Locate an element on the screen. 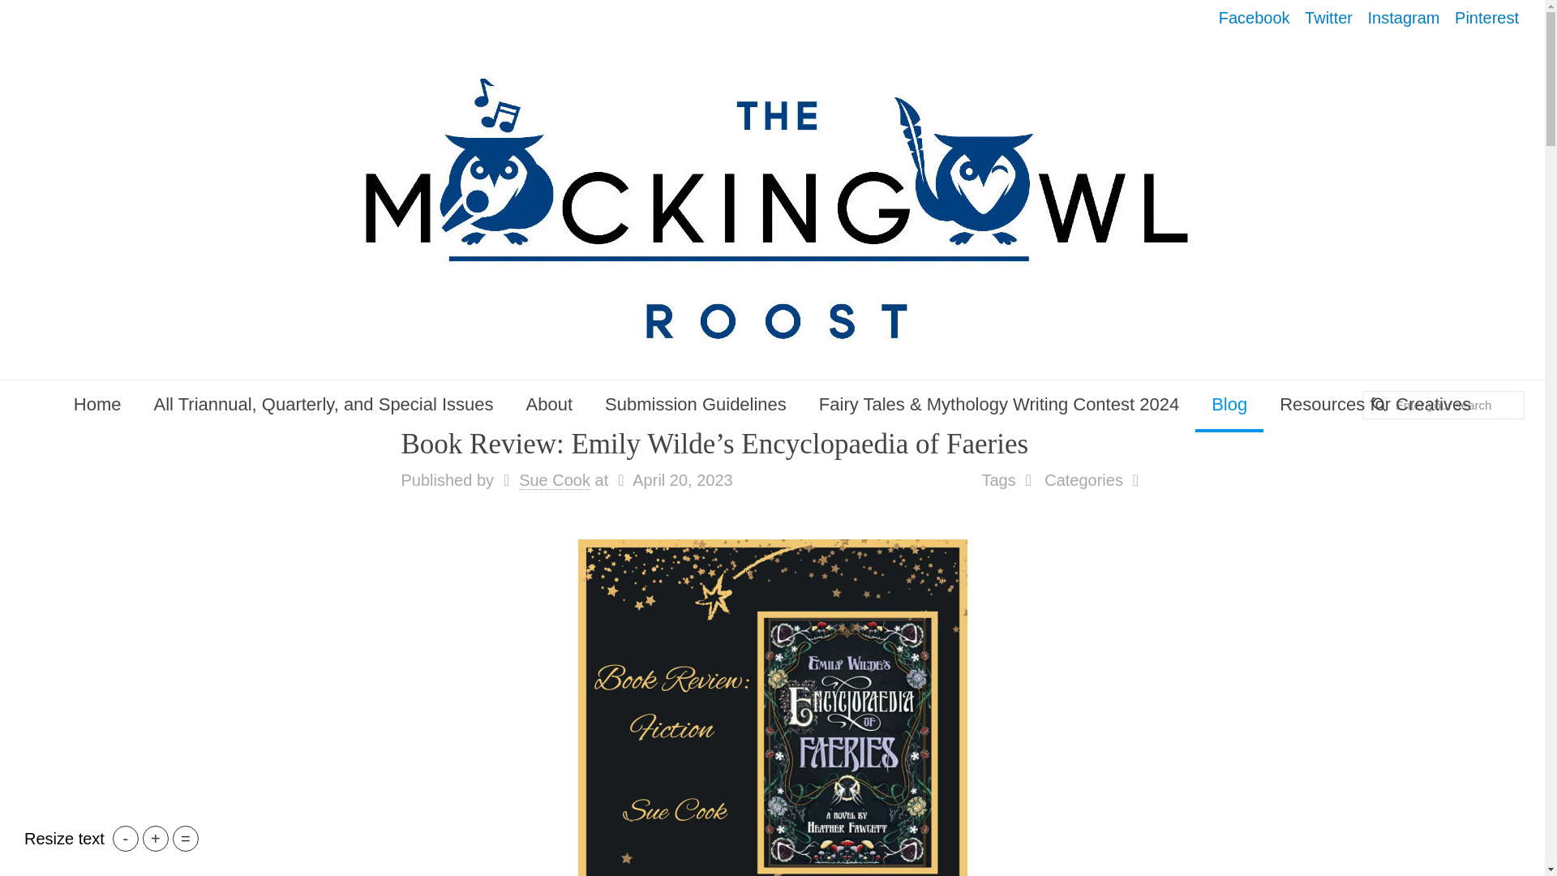  Instagram is located at coordinates (1405, 18).